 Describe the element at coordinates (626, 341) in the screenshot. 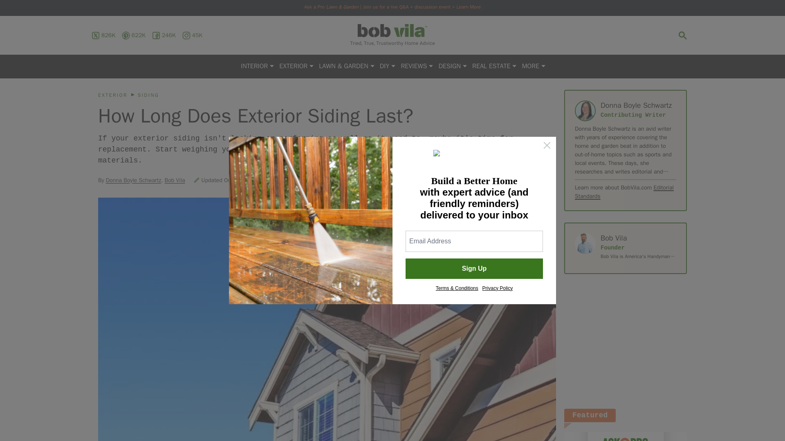

I see `3rd party ad content` at that location.